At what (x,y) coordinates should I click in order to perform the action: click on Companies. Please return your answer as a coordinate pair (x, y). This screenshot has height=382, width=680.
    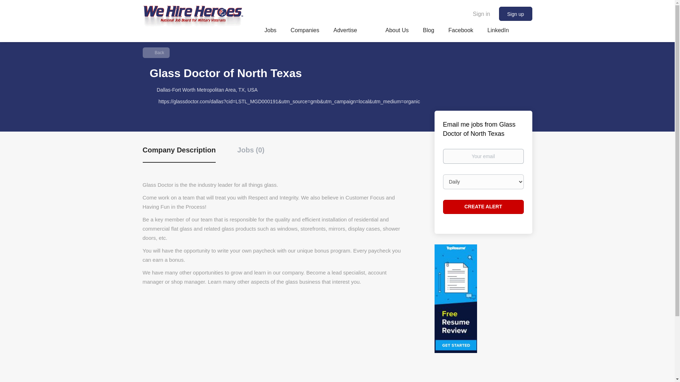
    Looking at the image, I should click on (305, 31).